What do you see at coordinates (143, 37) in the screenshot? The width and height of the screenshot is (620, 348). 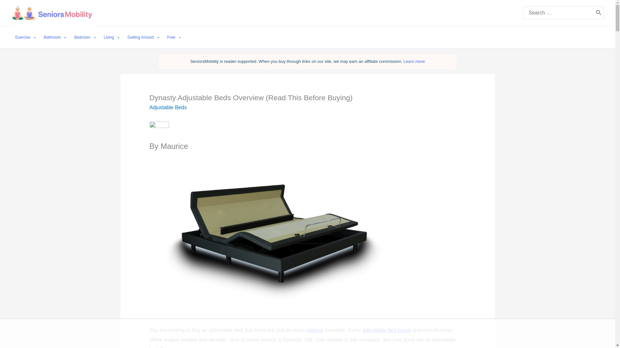 I see `Getting Around` at bounding box center [143, 37].